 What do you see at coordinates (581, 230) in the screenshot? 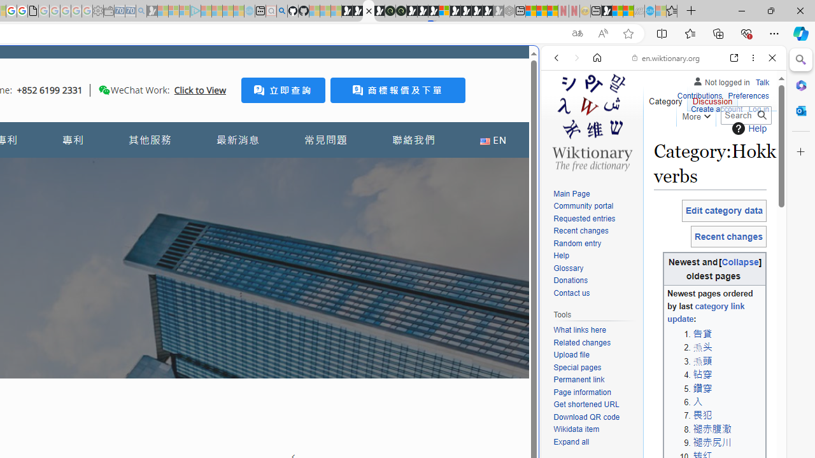
I see `Recent changes` at bounding box center [581, 230].